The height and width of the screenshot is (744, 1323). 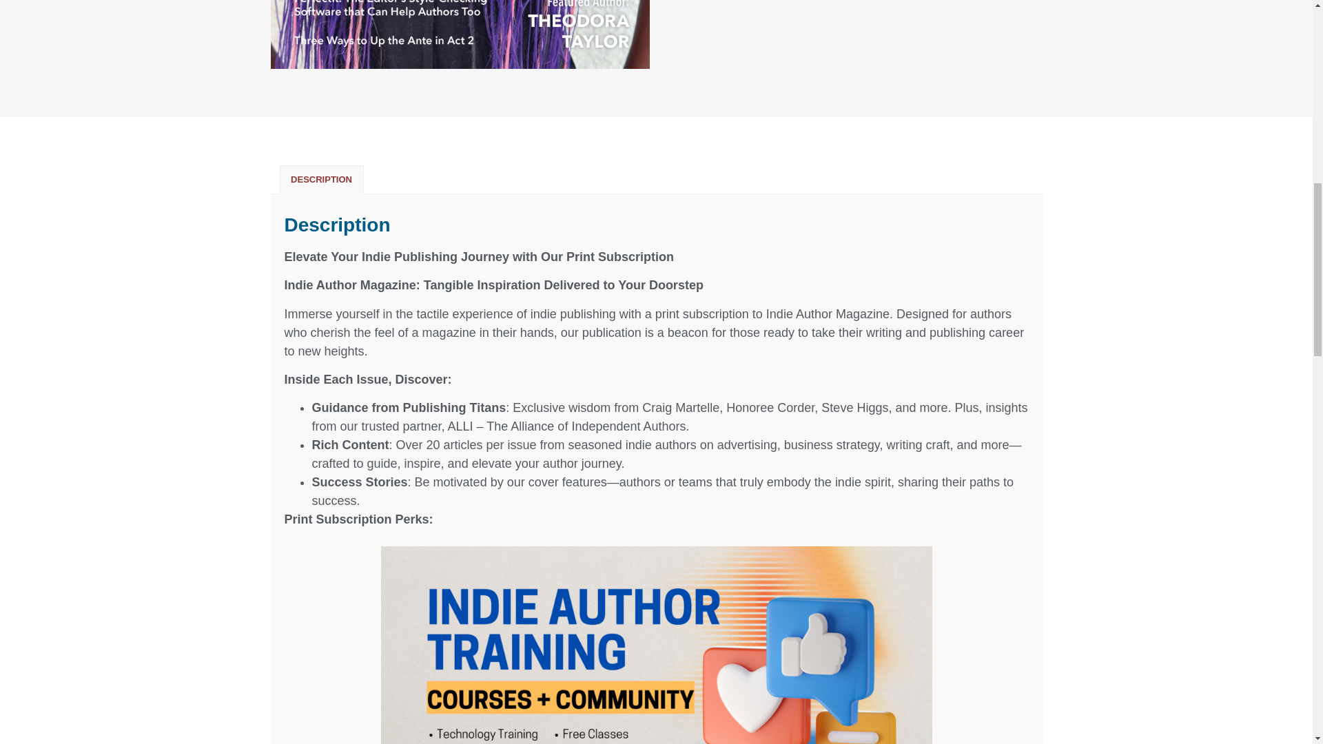 What do you see at coordinates (321, 179) in the screenshot?
I see `DESCRIPTION` at bounding box center [321, 179].